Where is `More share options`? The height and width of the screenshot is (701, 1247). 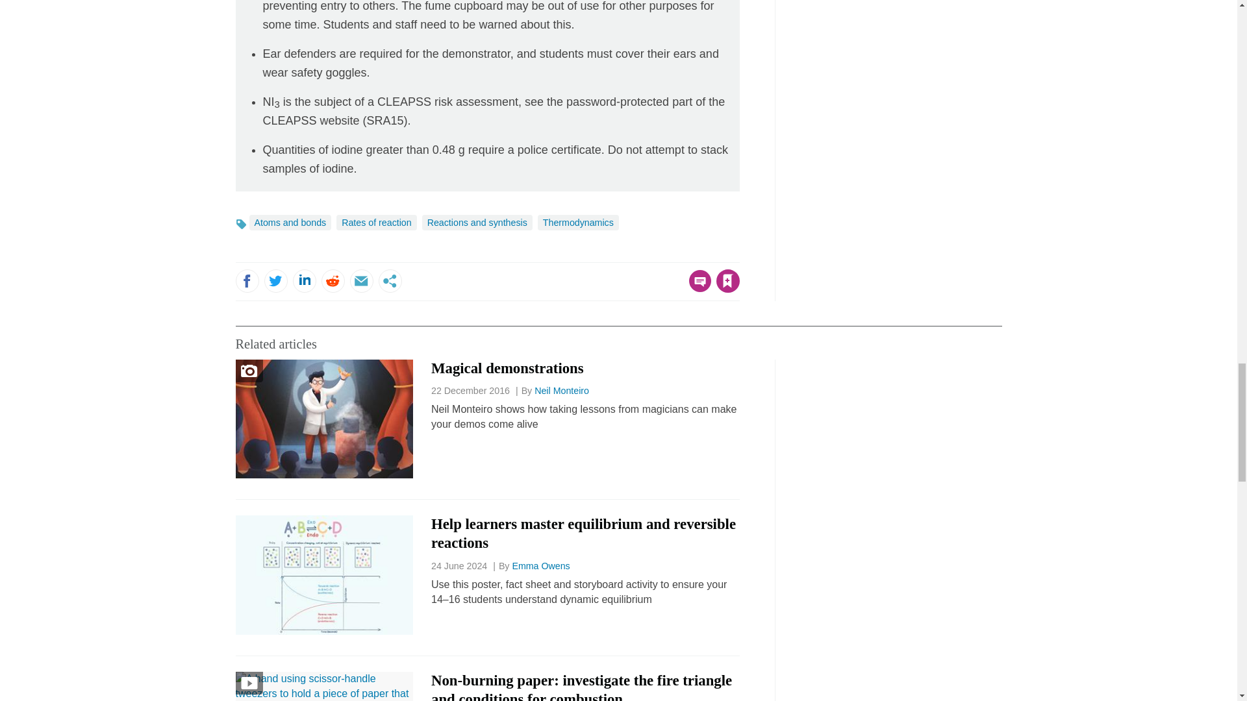
More share options is located at coordinates (390, 280).